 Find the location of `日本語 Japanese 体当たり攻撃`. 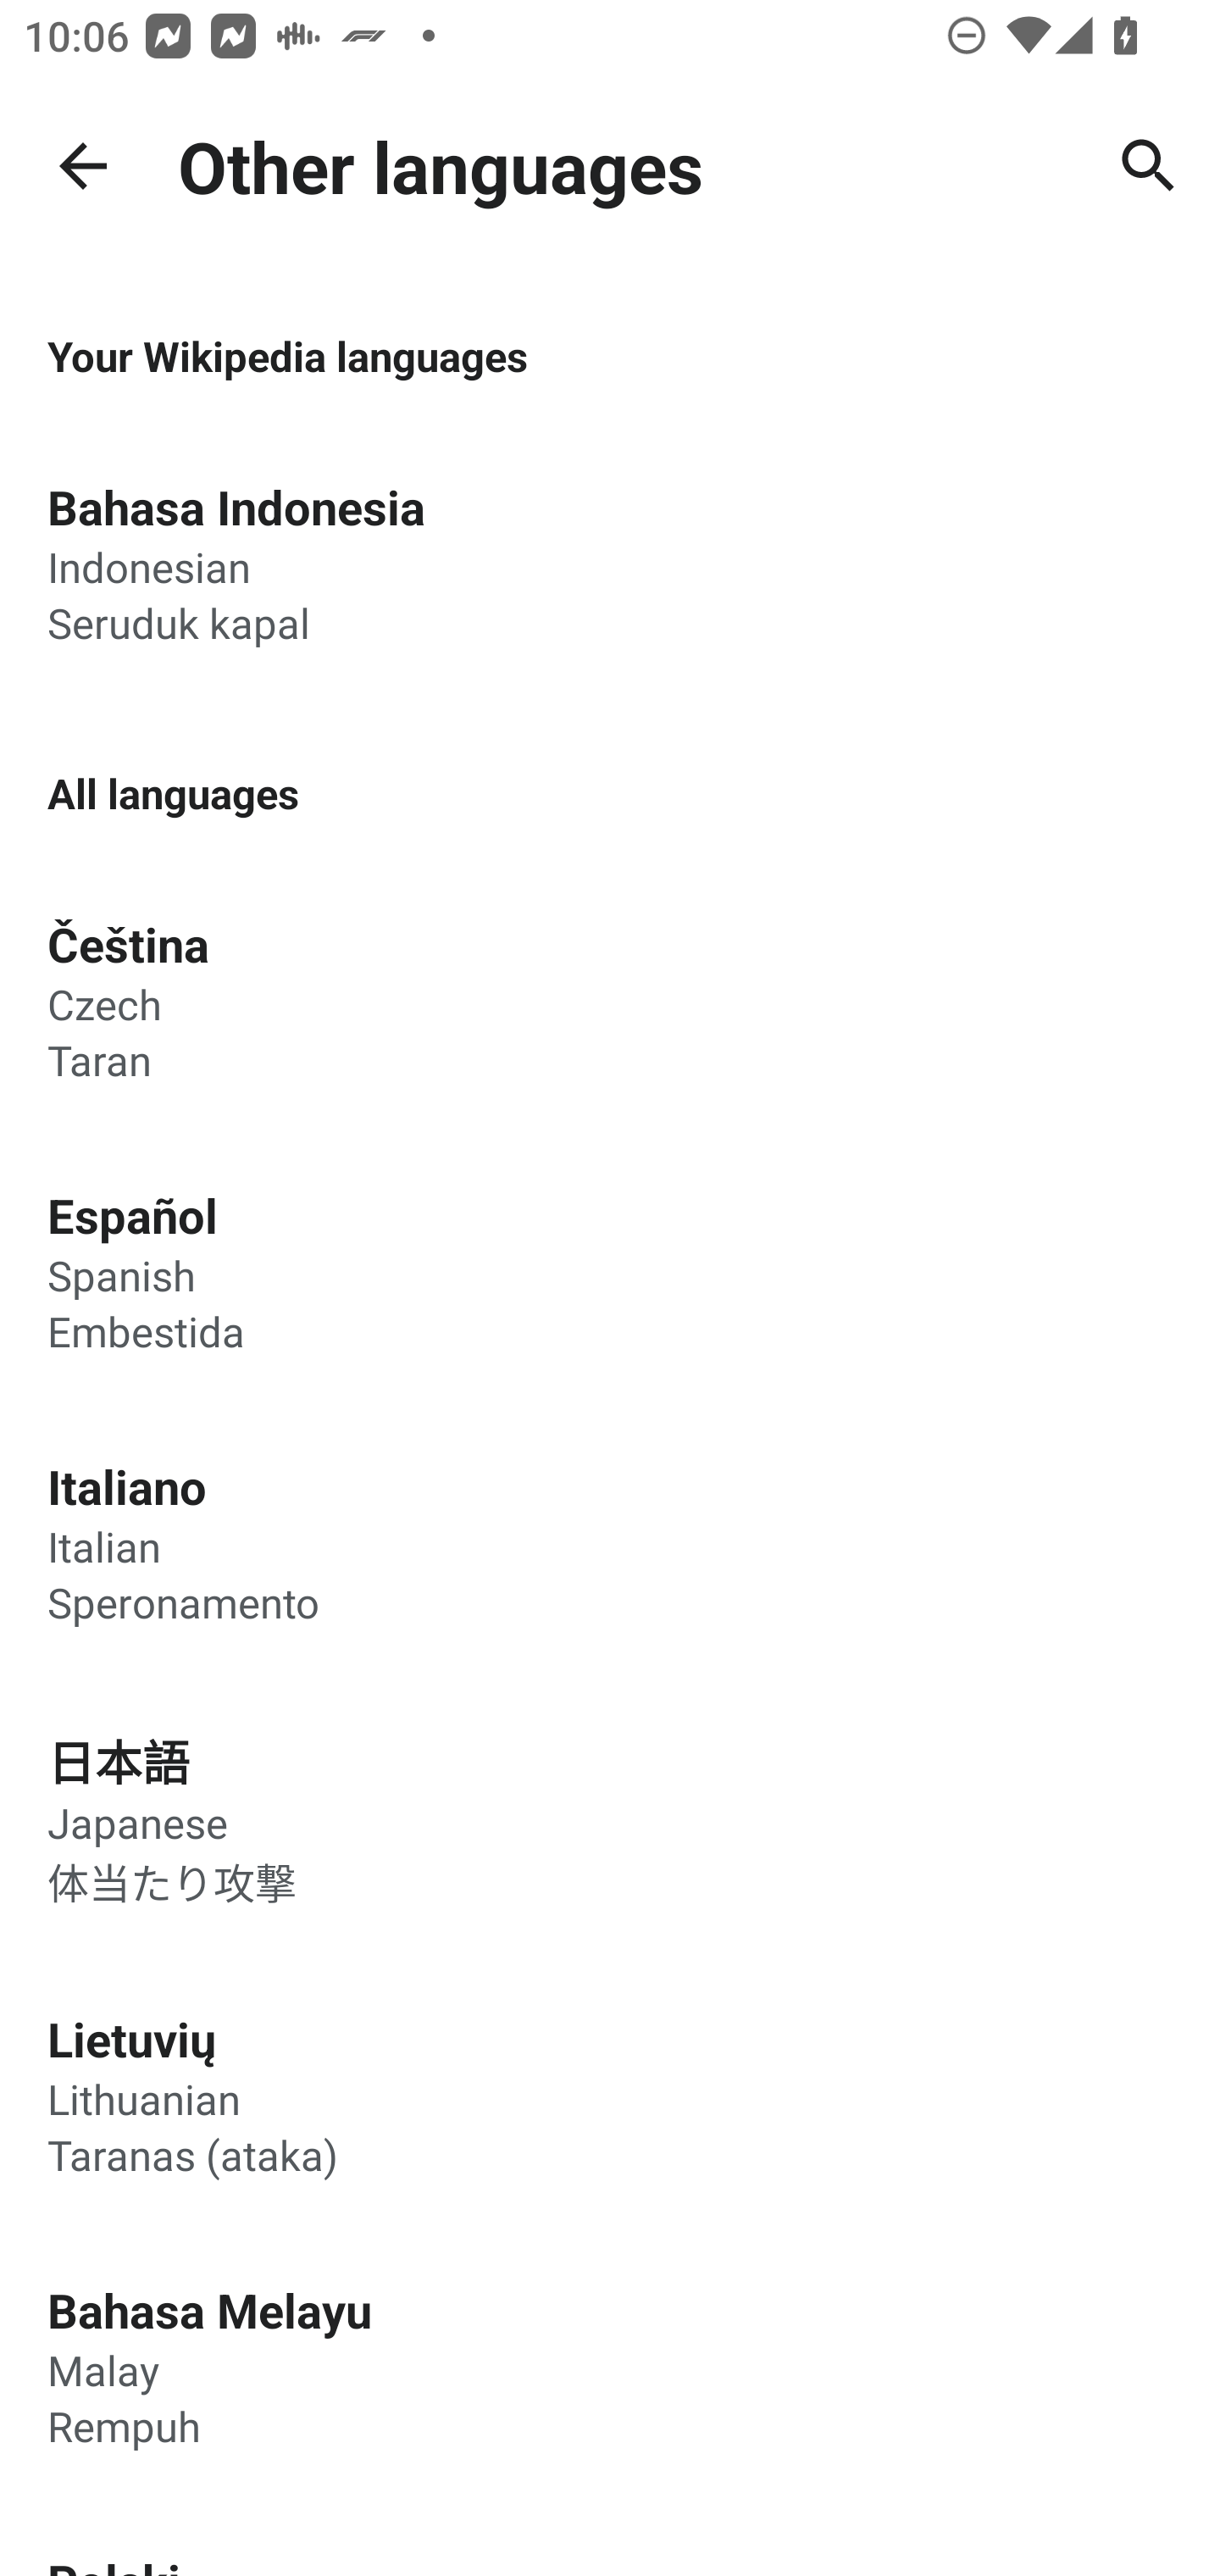

日本語 Japanese 体当たり攻撃 is located at coordinates (610, 1818).